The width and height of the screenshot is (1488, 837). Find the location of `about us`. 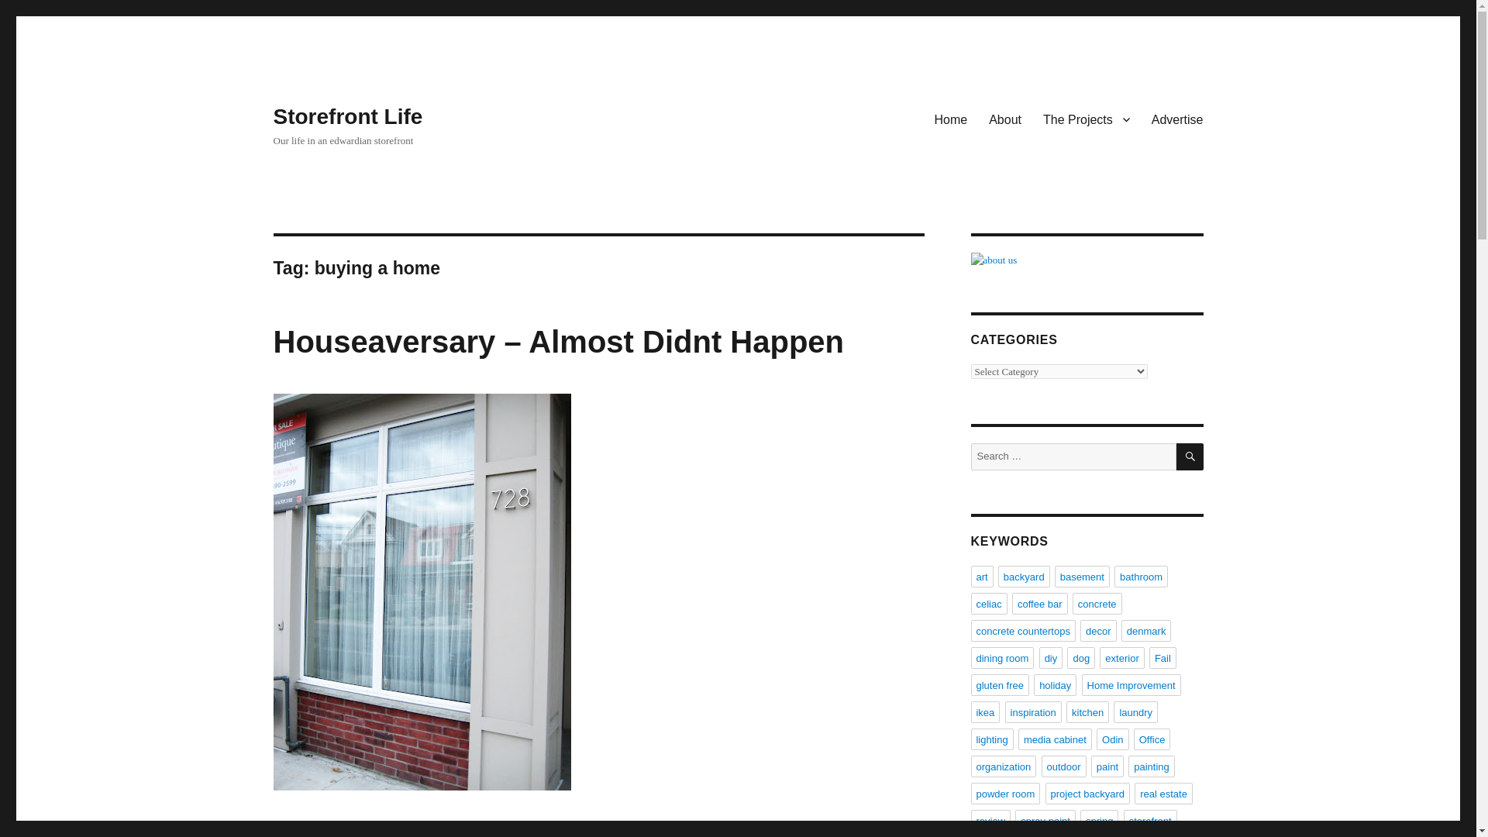

about us is located at coordinates (1086, 260).